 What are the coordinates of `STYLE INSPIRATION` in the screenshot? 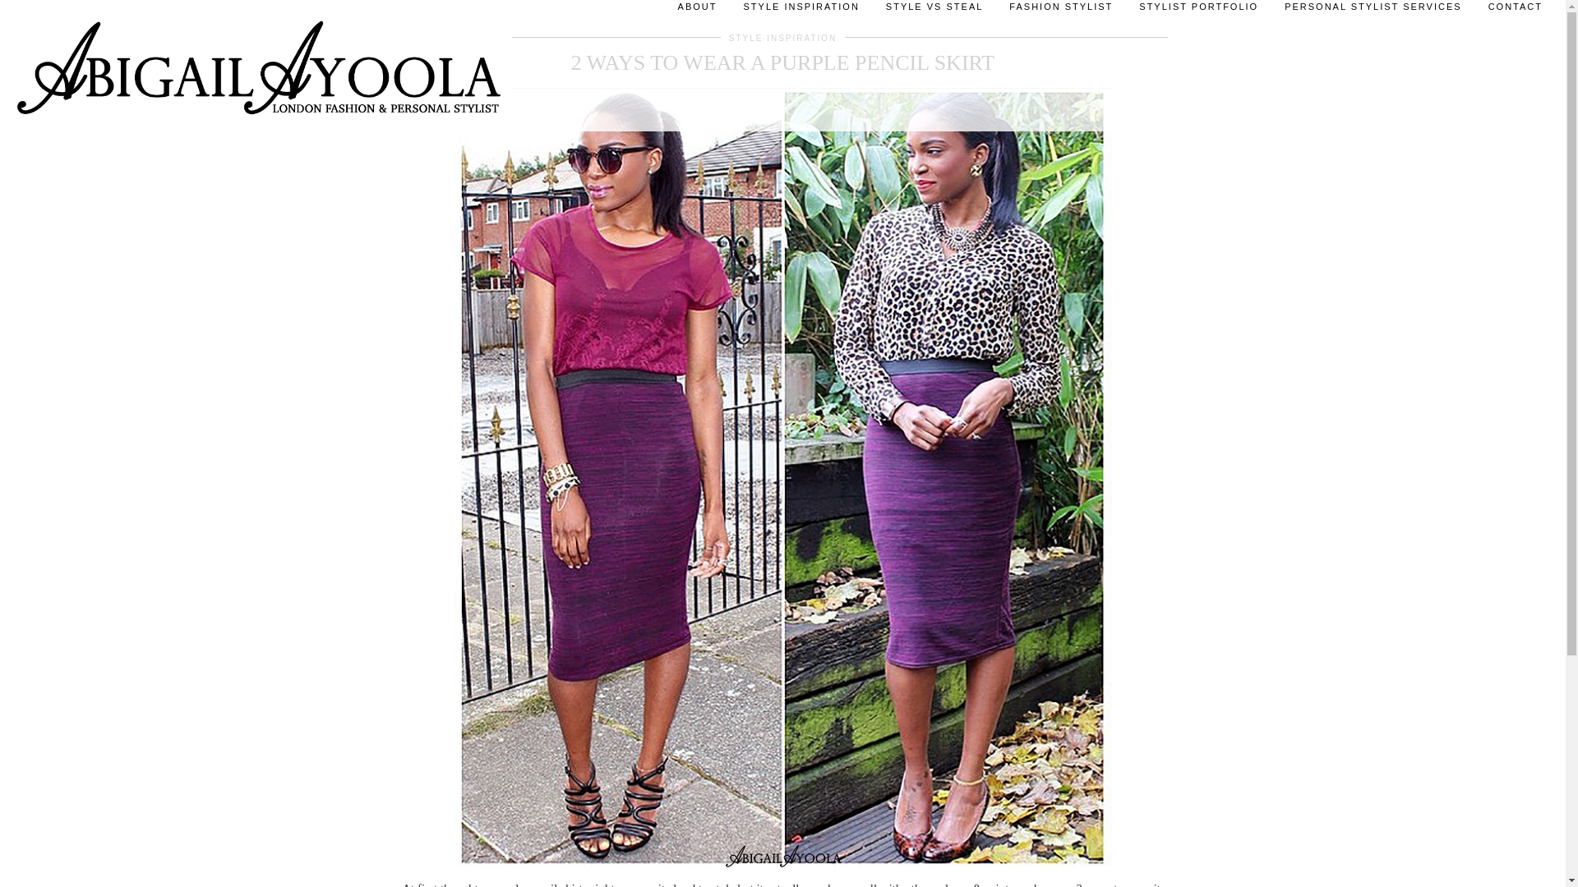 It's located at (783, 38).